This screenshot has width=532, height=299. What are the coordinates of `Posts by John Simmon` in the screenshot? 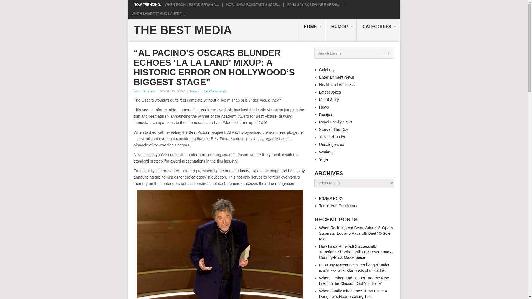 It's located at (144, 91).